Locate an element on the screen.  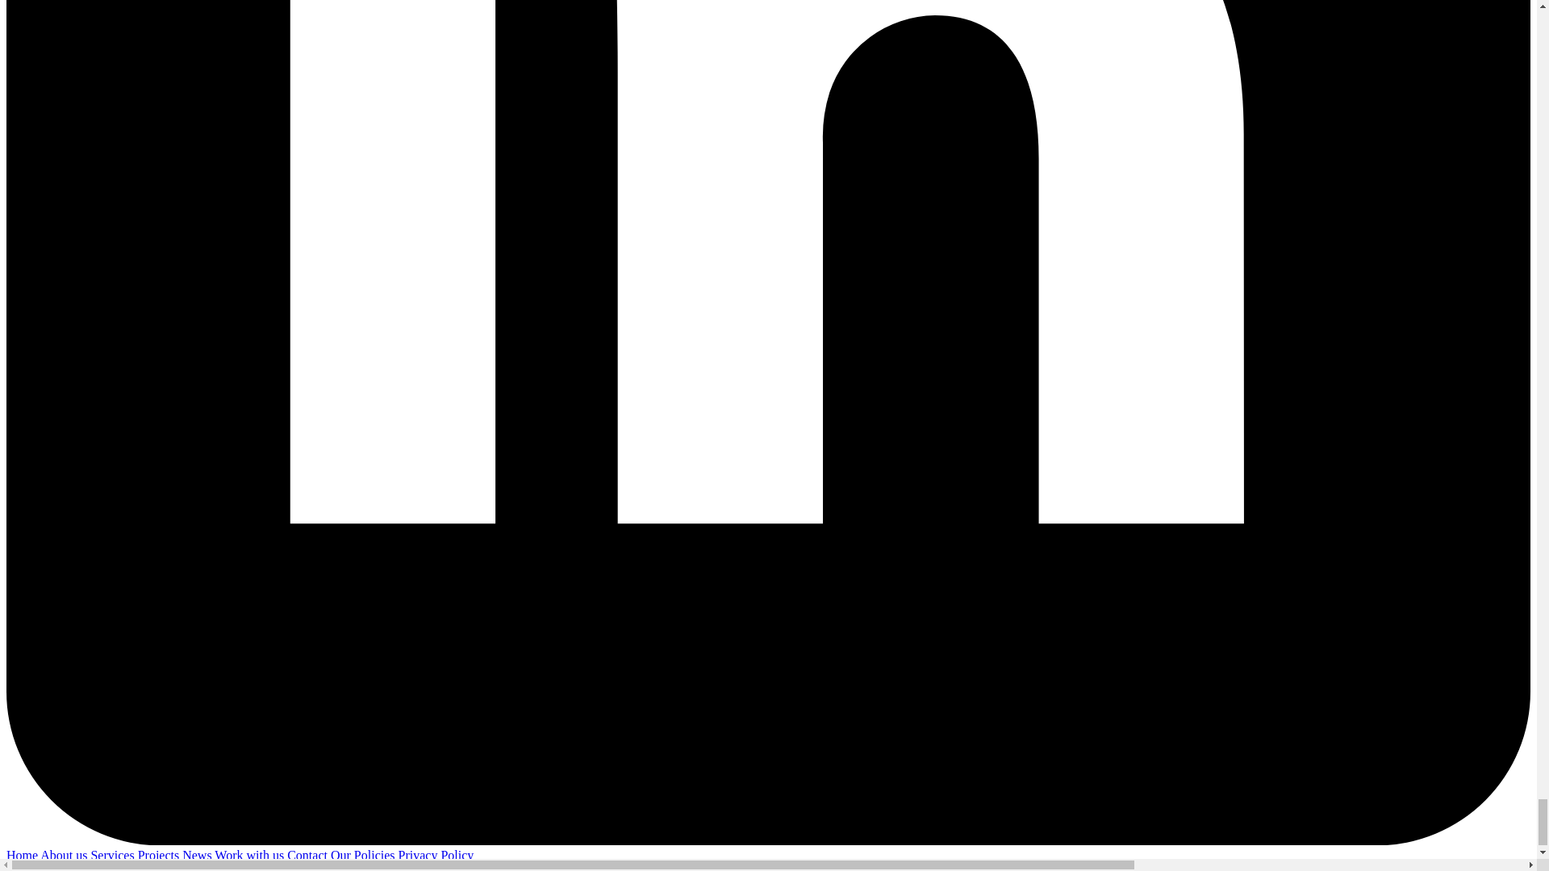
Projects is located at coordinates (160, 855).